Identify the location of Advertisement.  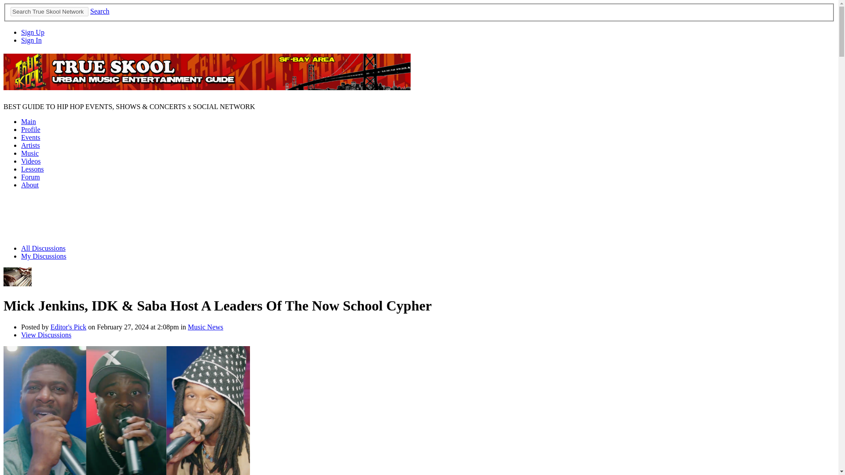
(419, 216).